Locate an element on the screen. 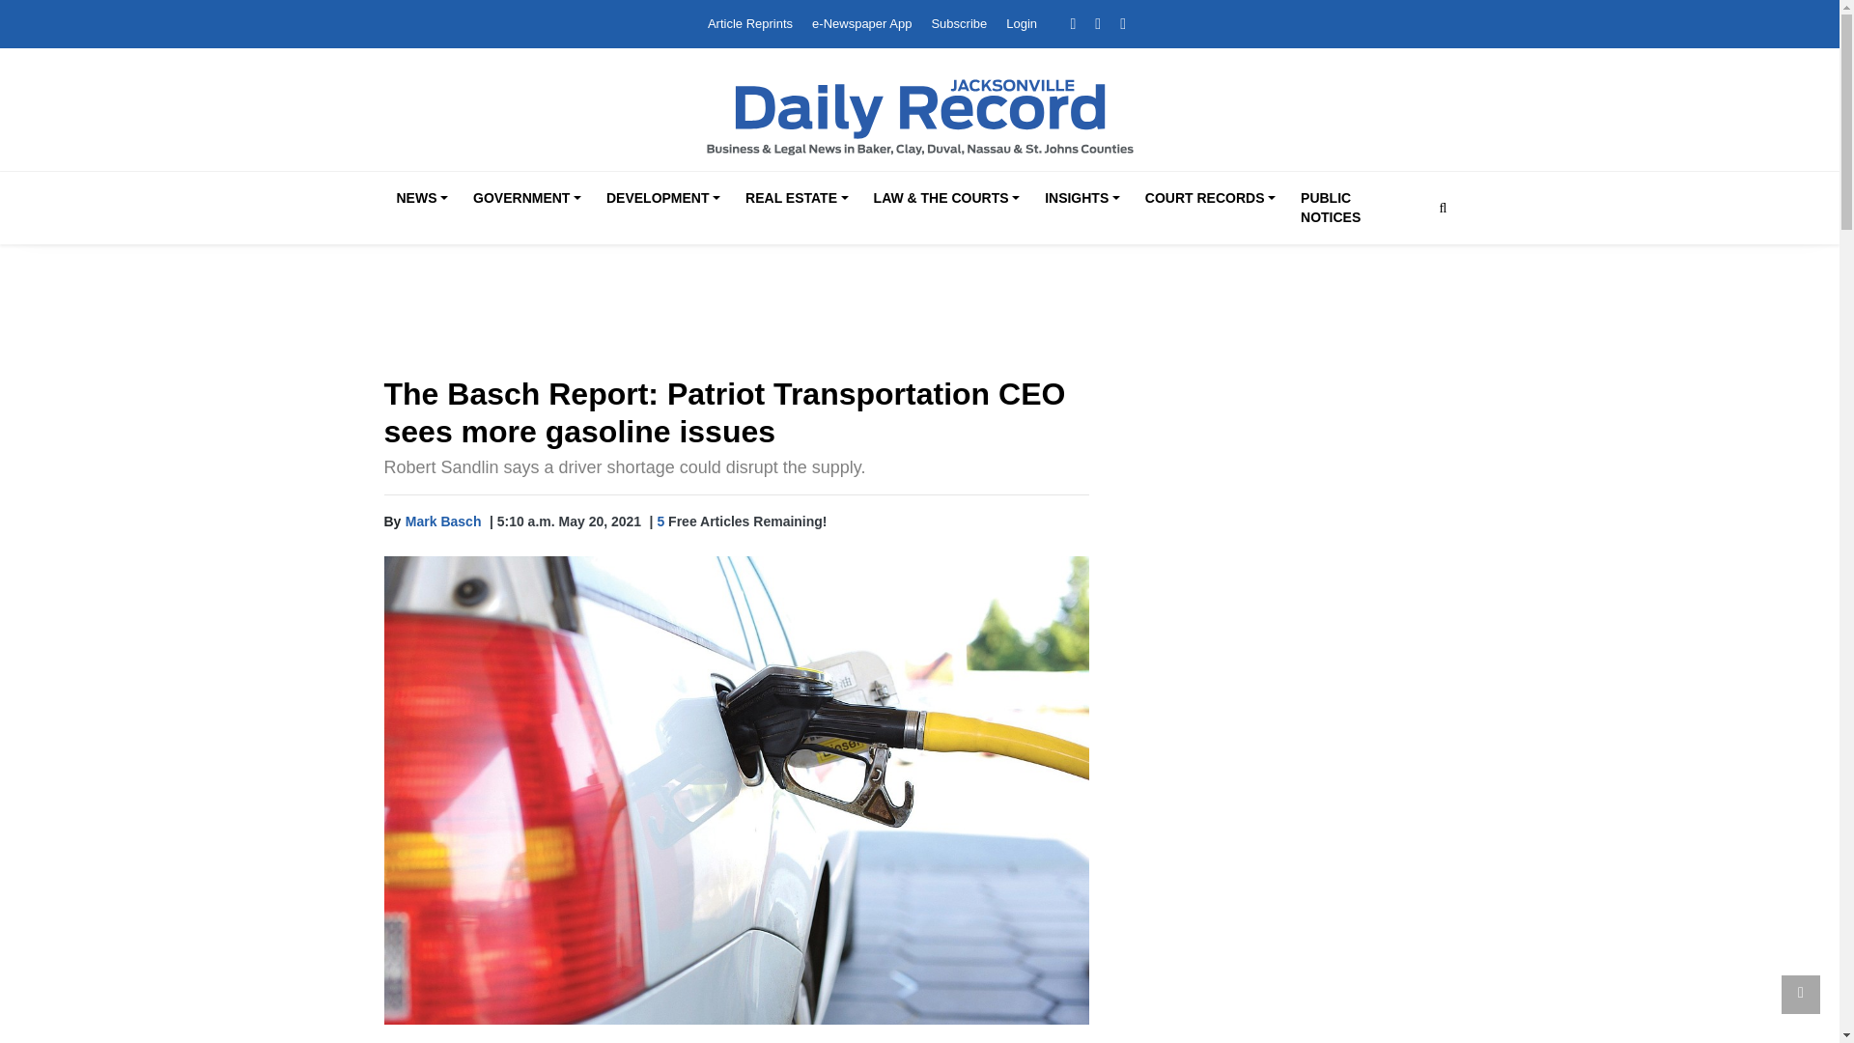  Login is located at coordinates (1022, 23).